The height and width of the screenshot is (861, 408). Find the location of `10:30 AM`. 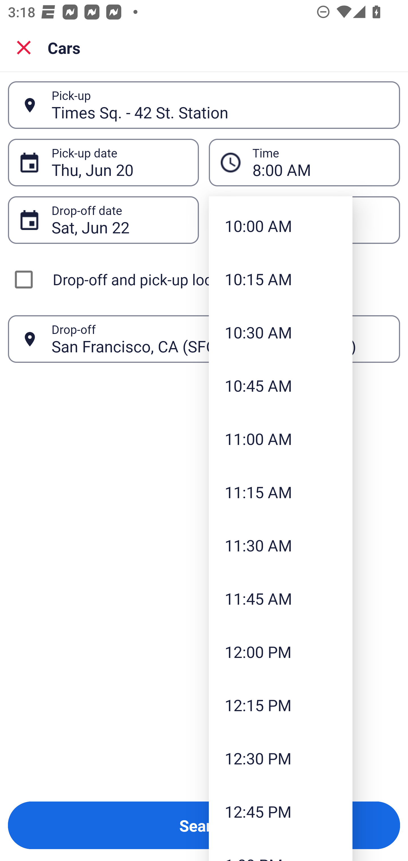

10:30 AM is located at coordinates (280, 332).